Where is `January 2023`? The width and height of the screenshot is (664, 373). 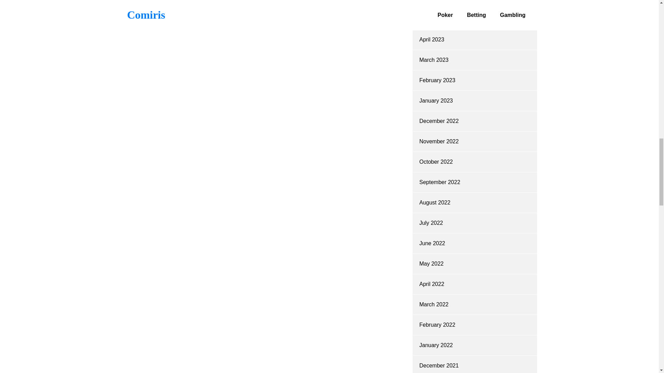
January 2023 is located at coordinates (436, 101).